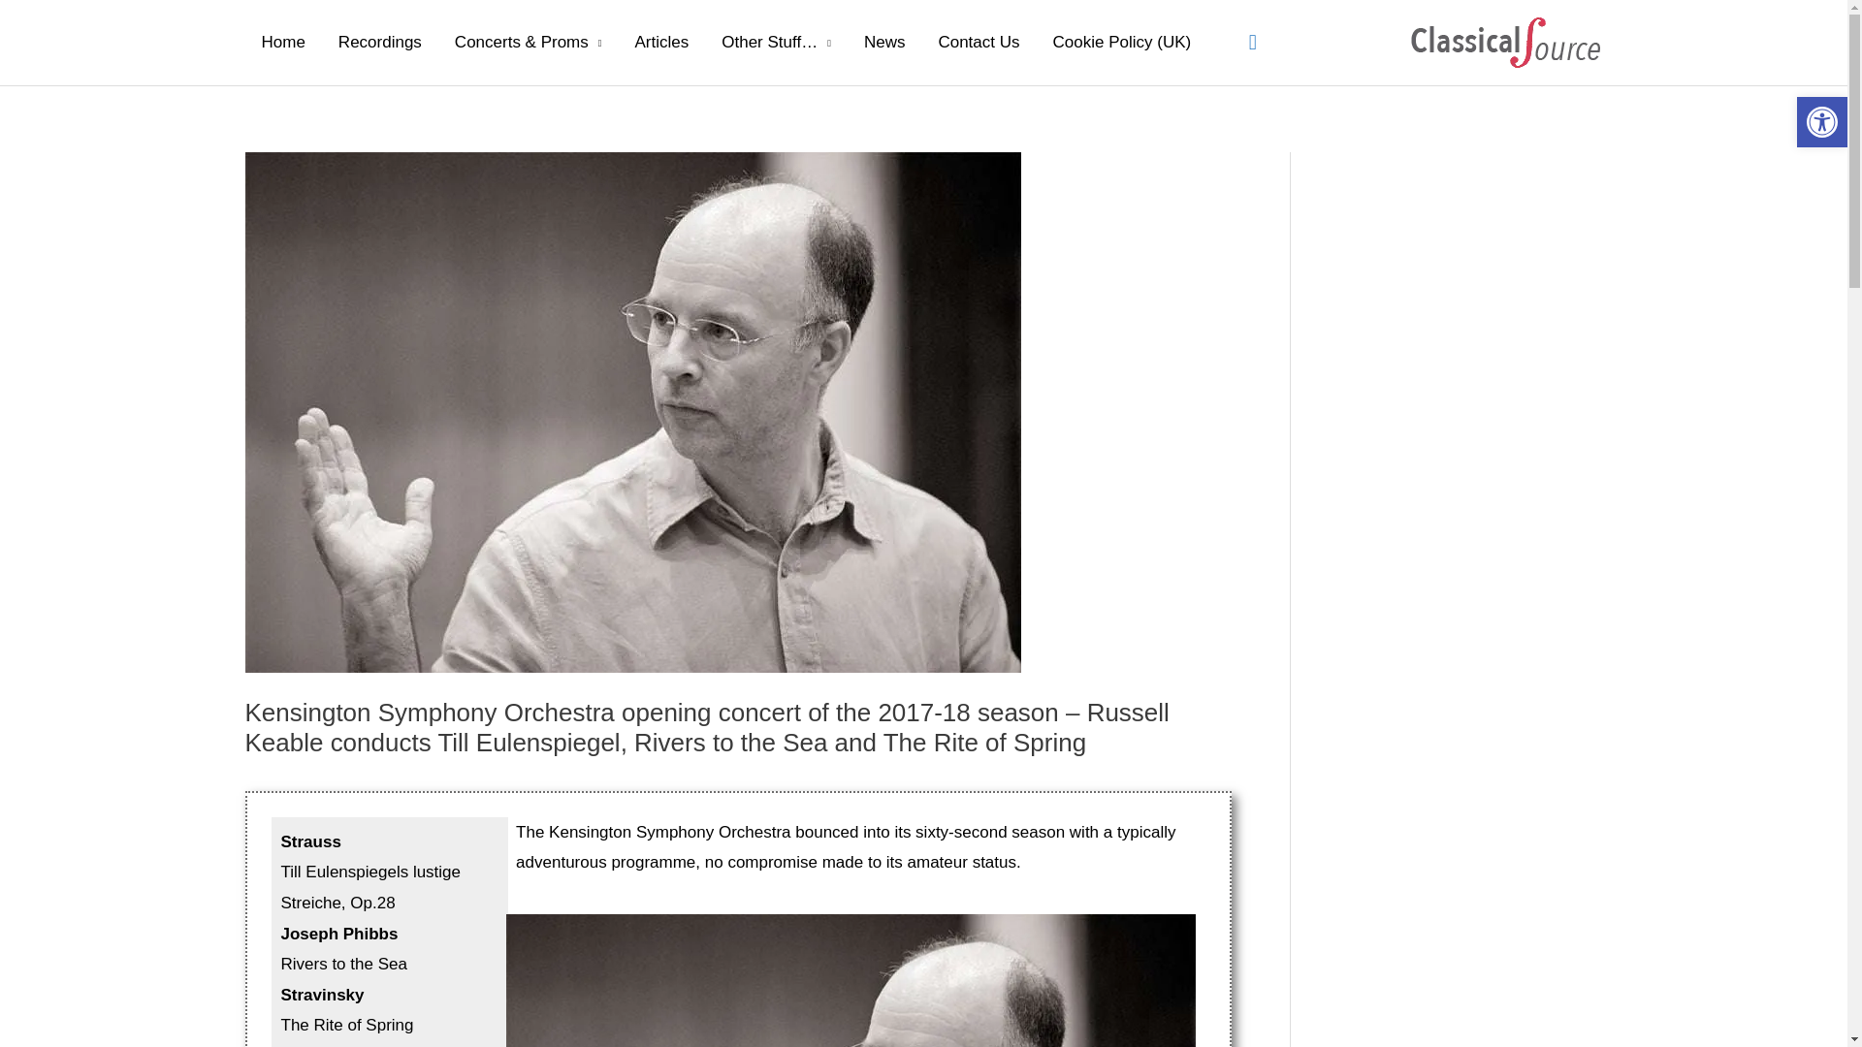  What do you see at coordinates (1821, 122) in the screenshot?
I see `Accessibility Tools` at bounding box center [1821, 122].